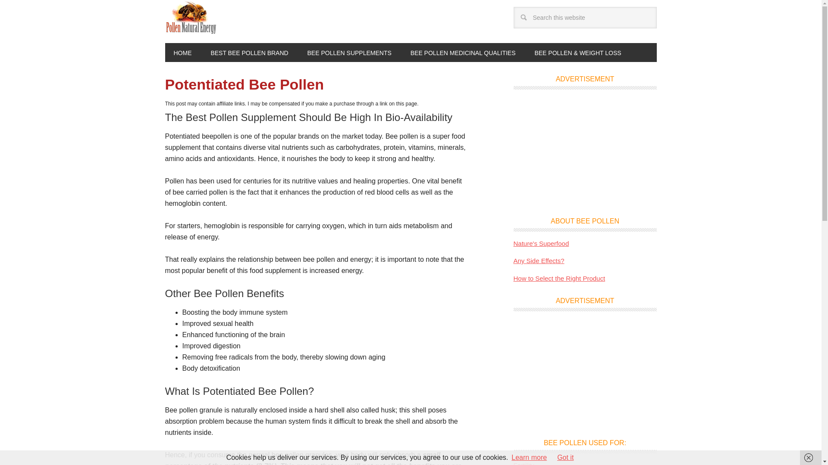  What do you see at coordinates (524, 463) in the screenshot?
I see `Fertility` at bounding box center [524, 463].